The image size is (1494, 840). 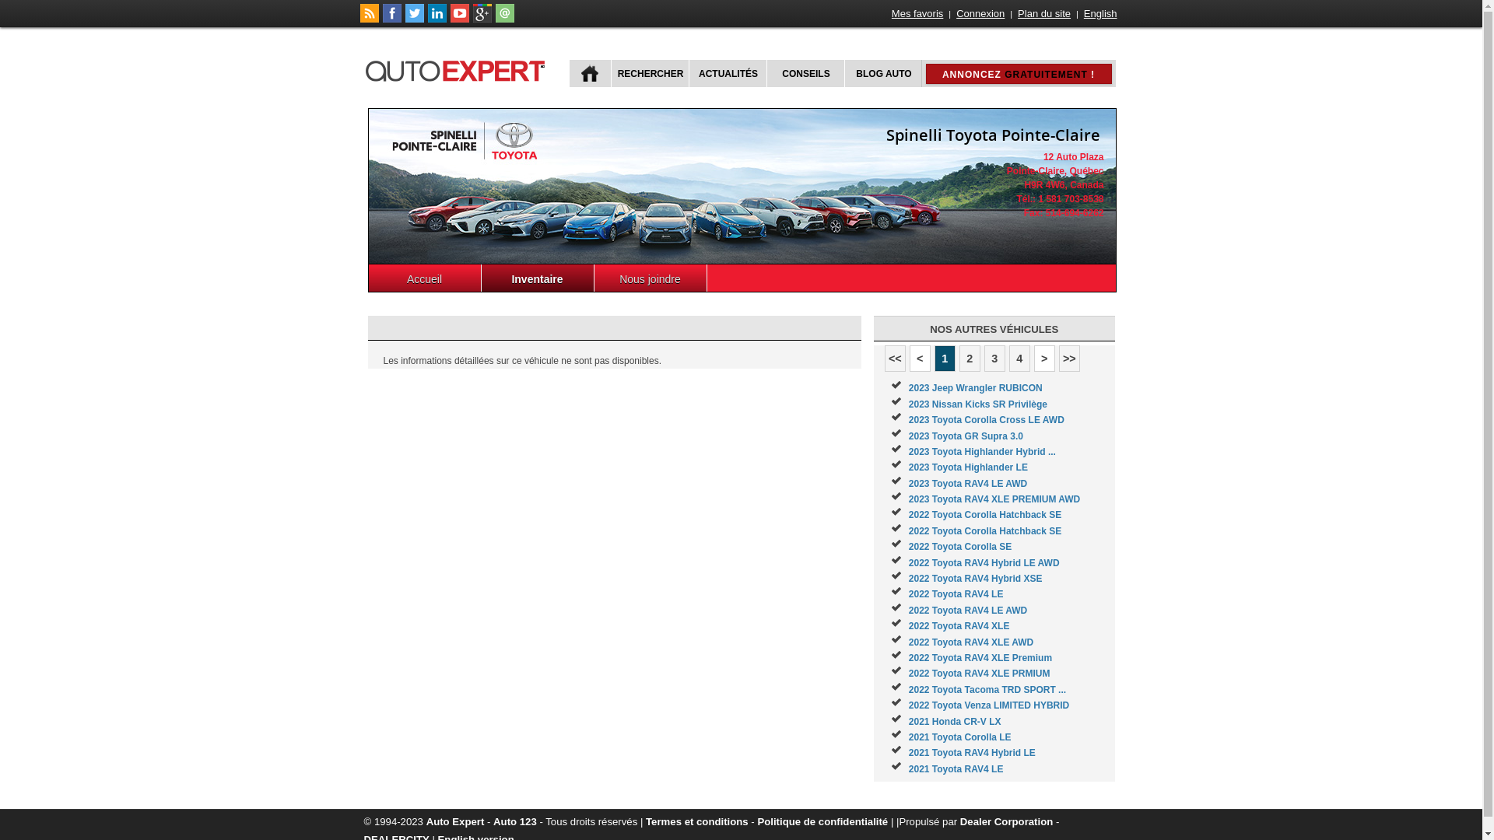 What do you see at coordinates (985, 515) in the screenshot?
I see `2022 Toyota Corolla Hatchback SE` at bounding box center [985, 515].